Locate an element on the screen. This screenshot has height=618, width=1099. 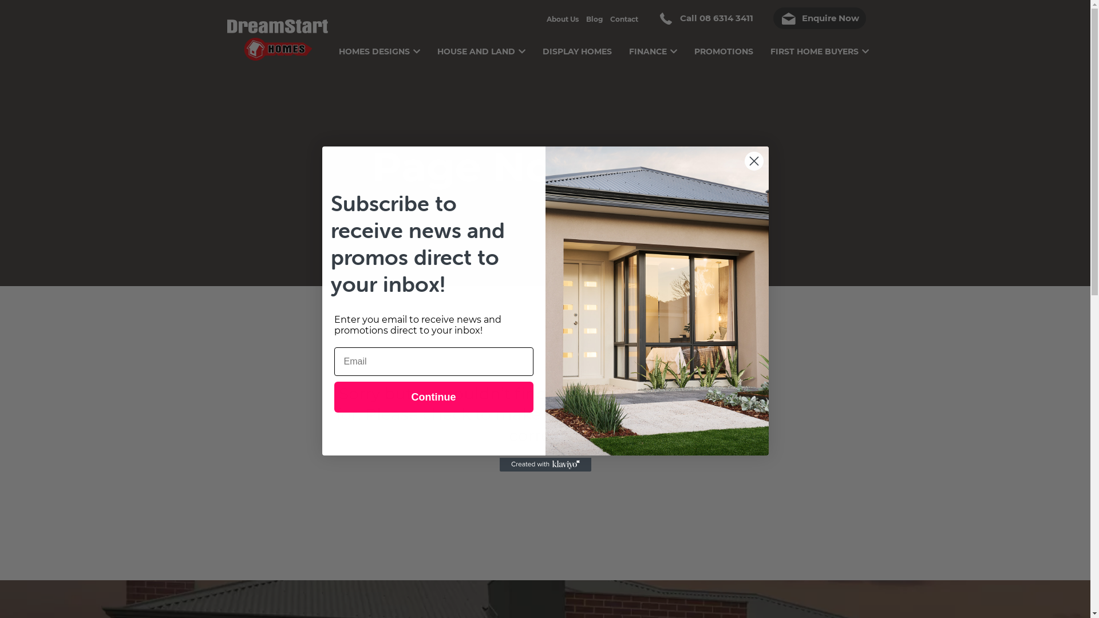
Blog is located at coordinates (594, 19).